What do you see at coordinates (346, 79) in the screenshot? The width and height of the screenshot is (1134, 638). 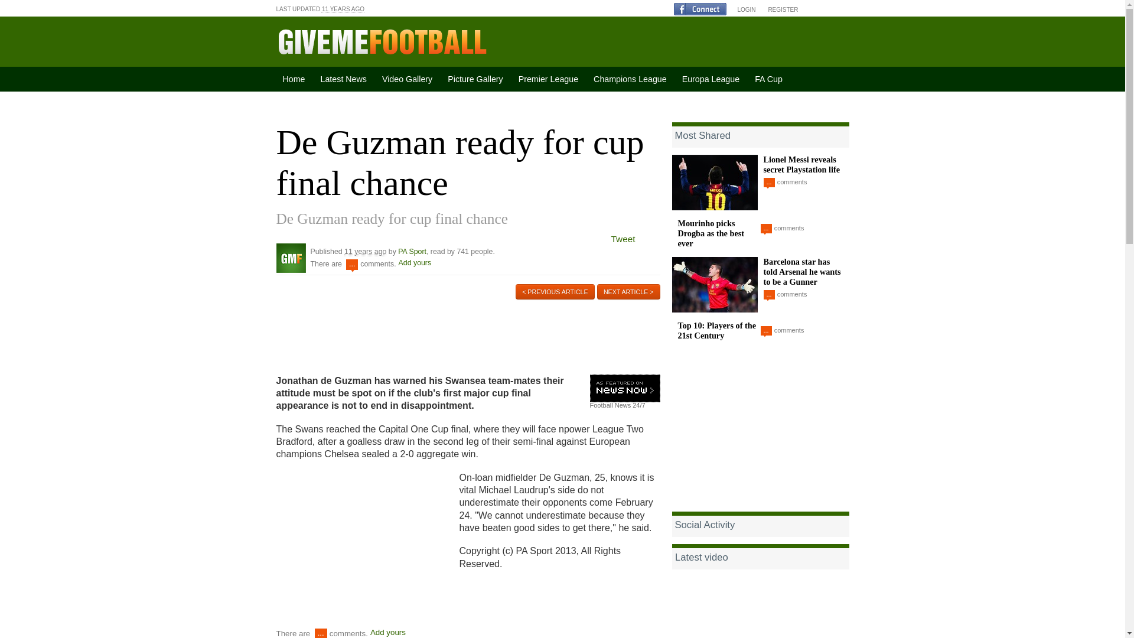 I see `Latest News` at bounding box center [346, 79].